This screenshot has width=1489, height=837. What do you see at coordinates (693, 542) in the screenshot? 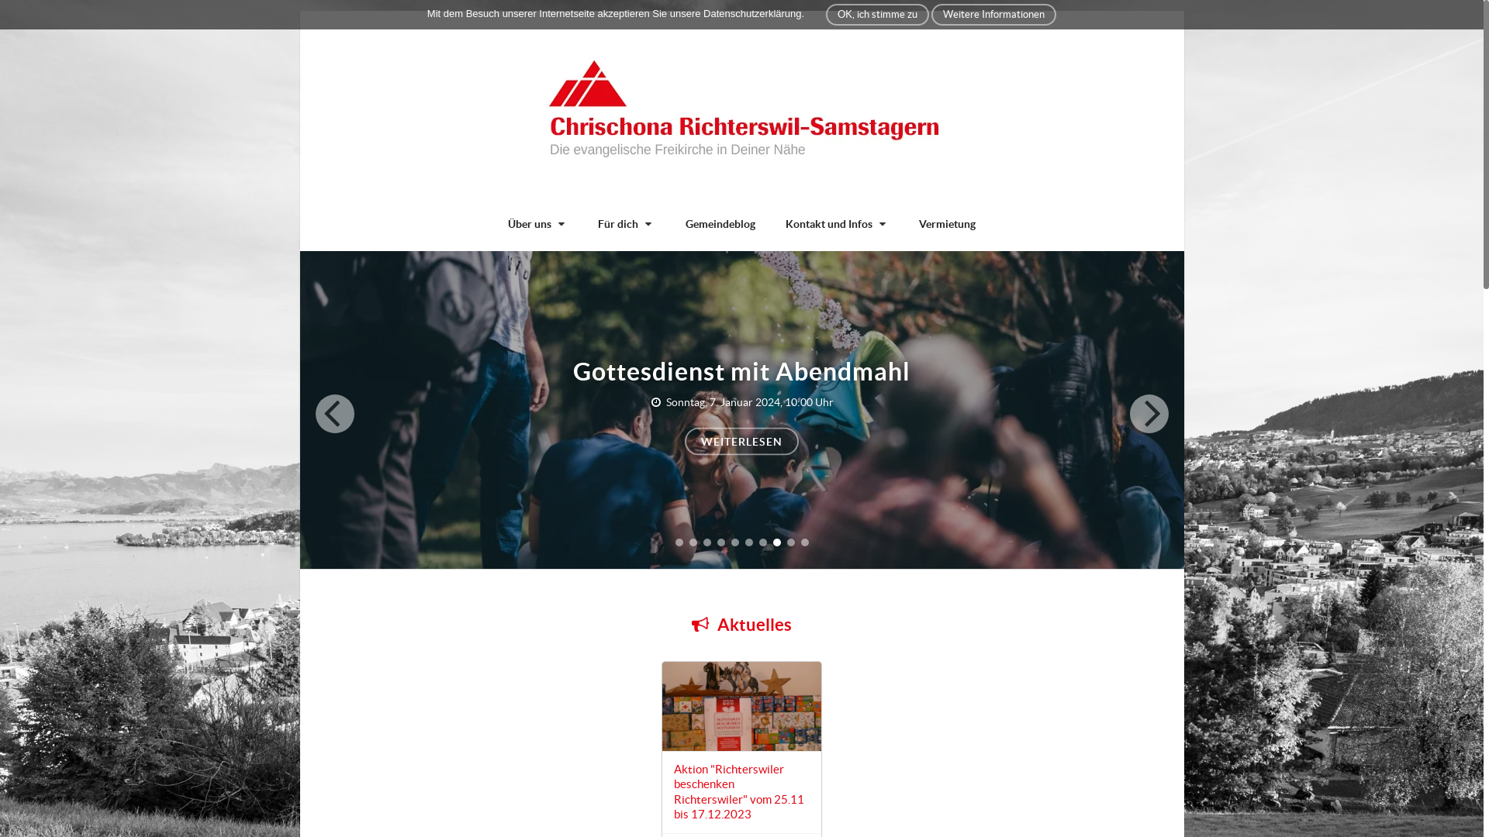
I see `2` at bounding box center [693, 542].